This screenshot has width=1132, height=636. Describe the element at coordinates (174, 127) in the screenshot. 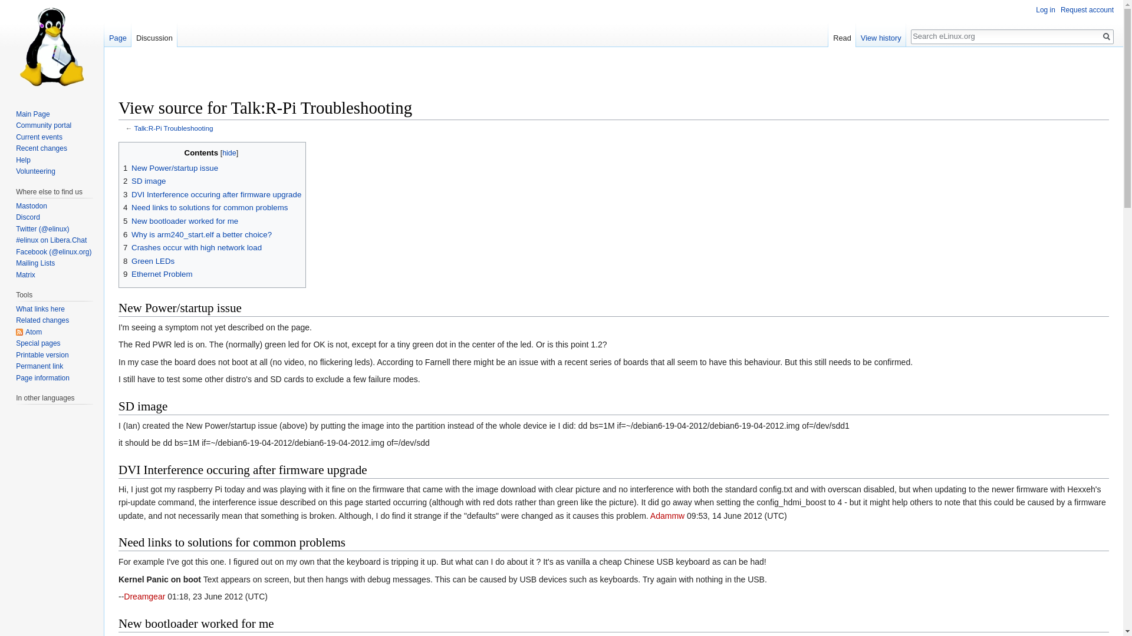

I see `Talk:R-Pi Troubleshooting` at that location.